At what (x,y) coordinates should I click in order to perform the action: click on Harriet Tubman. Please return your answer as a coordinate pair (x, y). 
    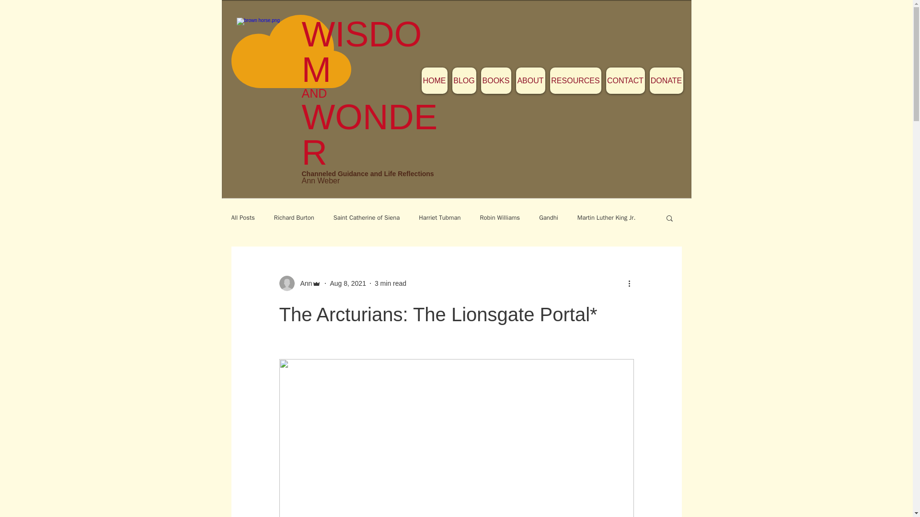
    Looking at the image, I should click on (439, 218).